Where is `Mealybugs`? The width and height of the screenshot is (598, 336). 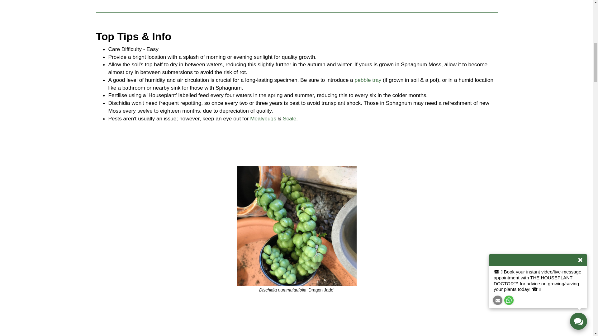
Mealybugs is located at coordinates (263, 118).